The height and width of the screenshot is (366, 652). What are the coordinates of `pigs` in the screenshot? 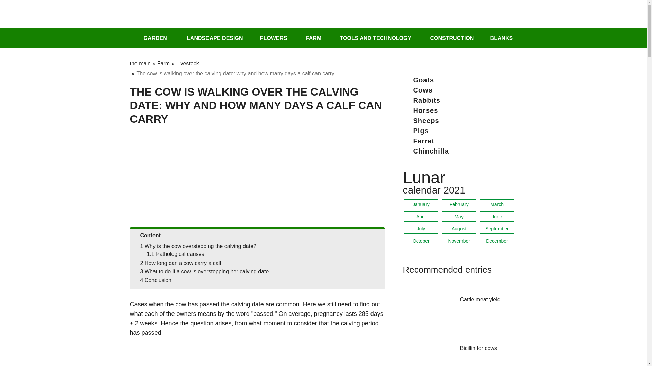 It's located at (461, 131).